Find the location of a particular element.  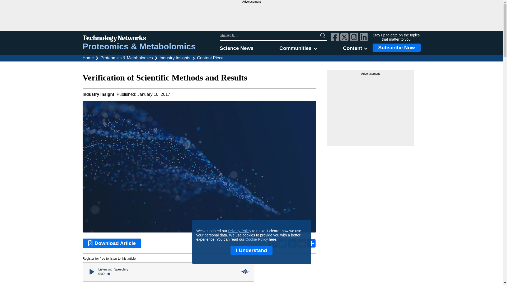

Technology Networks logo is located at coordinates (139, 39).